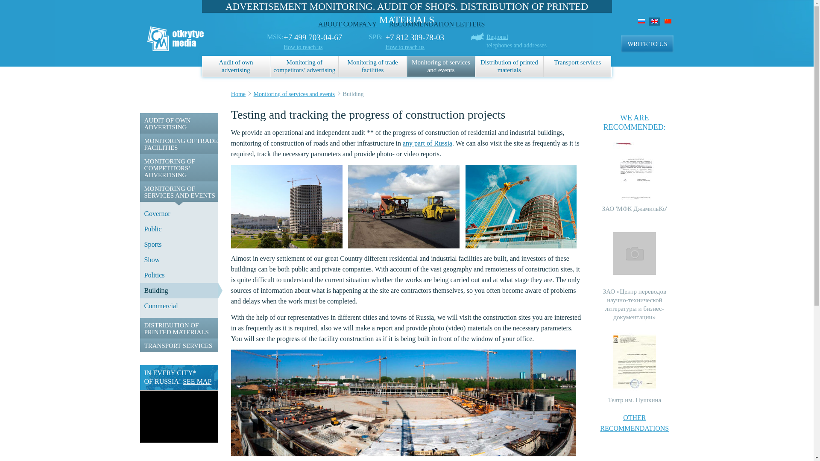  I want to click on WRITE TO US, so click(509, 67).